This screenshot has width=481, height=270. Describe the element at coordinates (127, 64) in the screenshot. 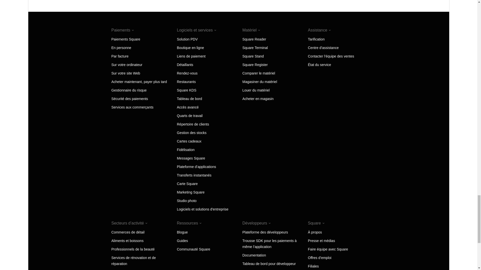

I see `Sur votre ordinateur` at that location.